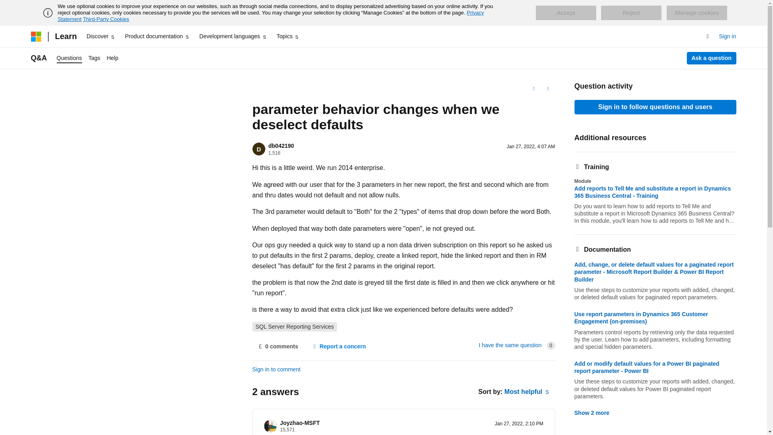  I want to click on Manage cookies, so click(697, 13).